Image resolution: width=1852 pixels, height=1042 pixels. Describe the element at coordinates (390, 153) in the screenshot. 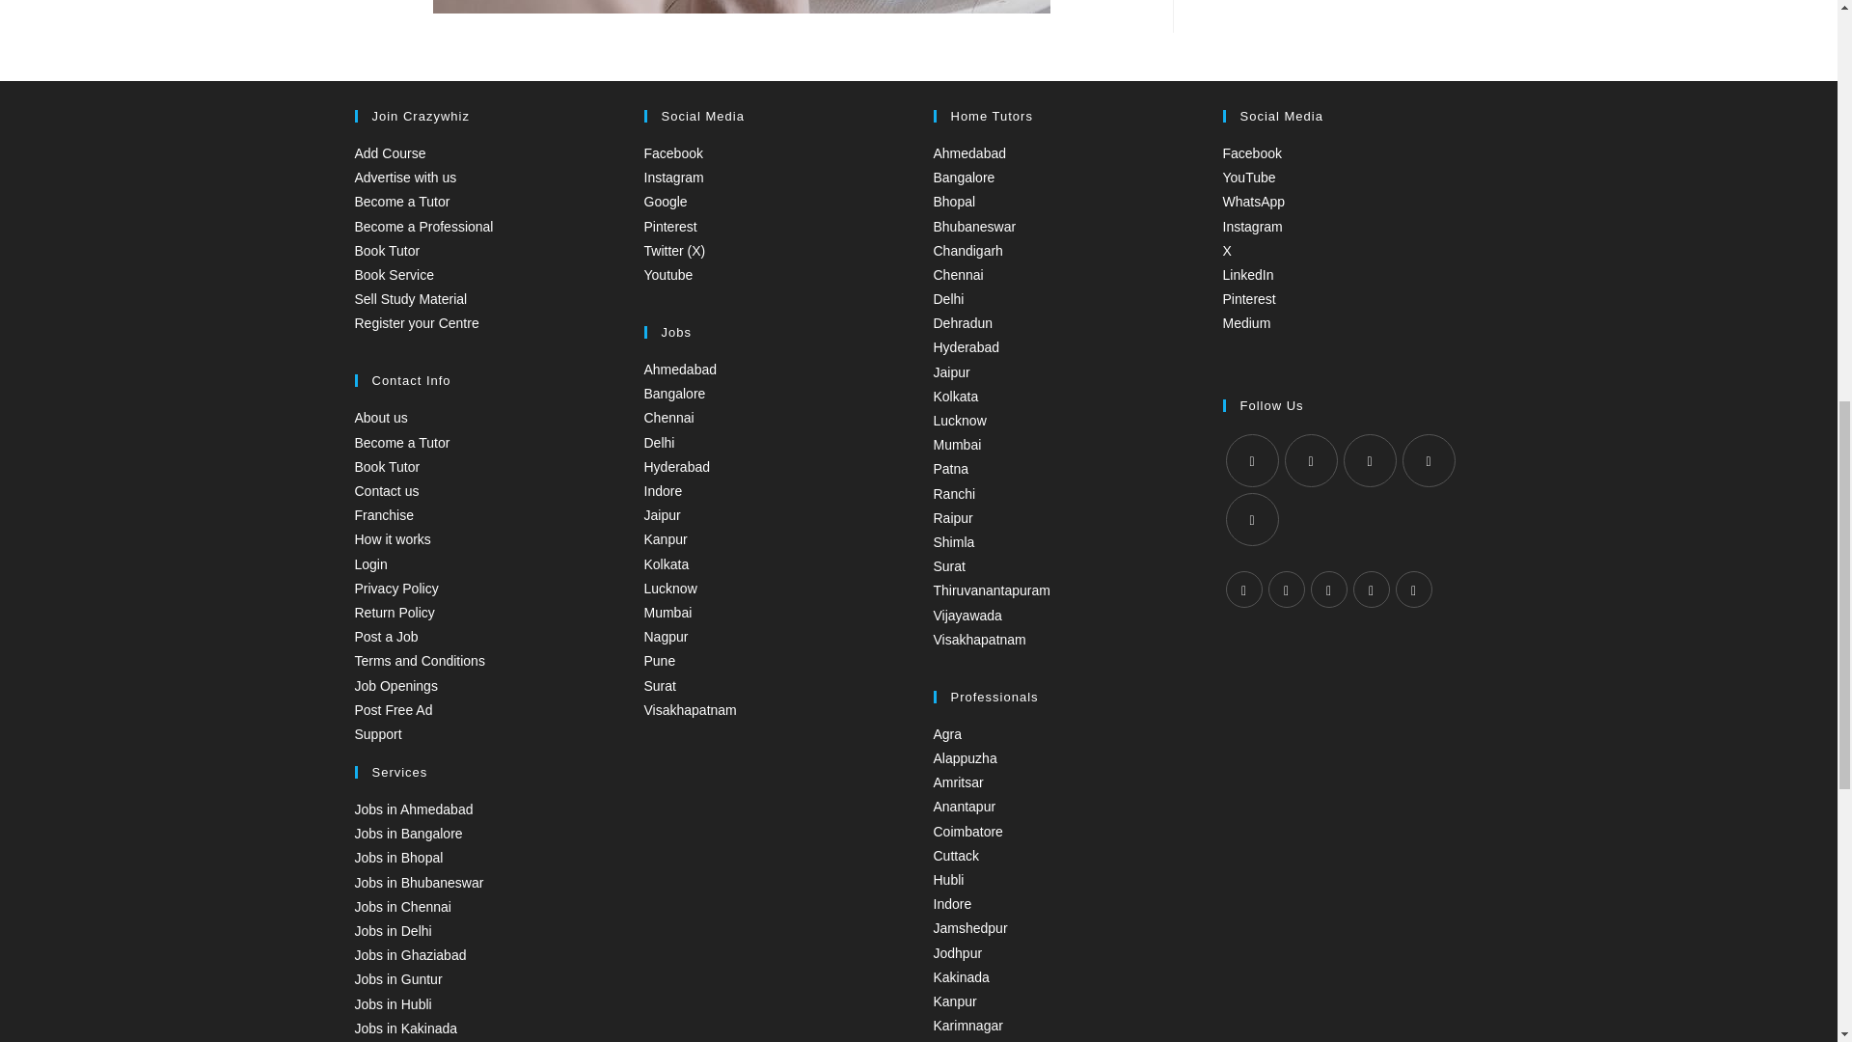

I see `Add Course` at that location.